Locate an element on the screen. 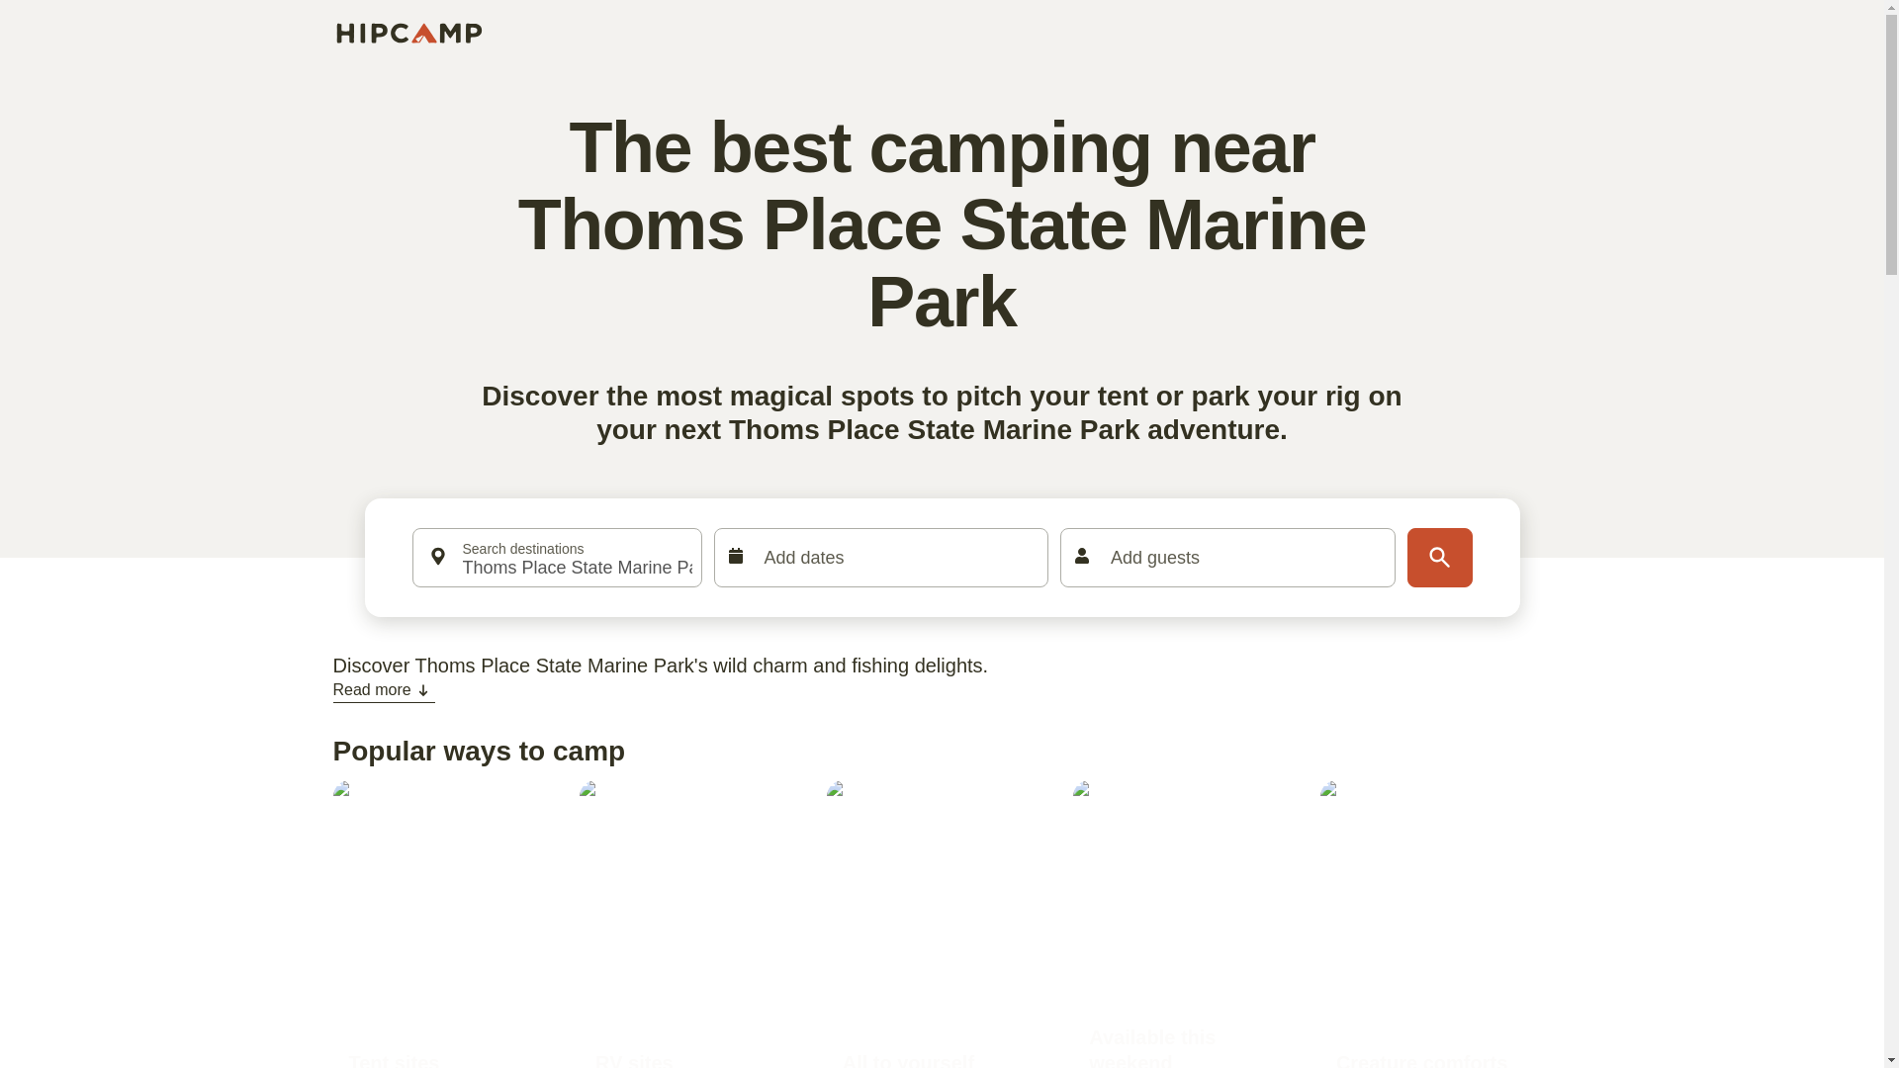 The height and width of the screenshot is (1068, 1899). Thoms Place State Marine Park is located at coordinates (578, 568).